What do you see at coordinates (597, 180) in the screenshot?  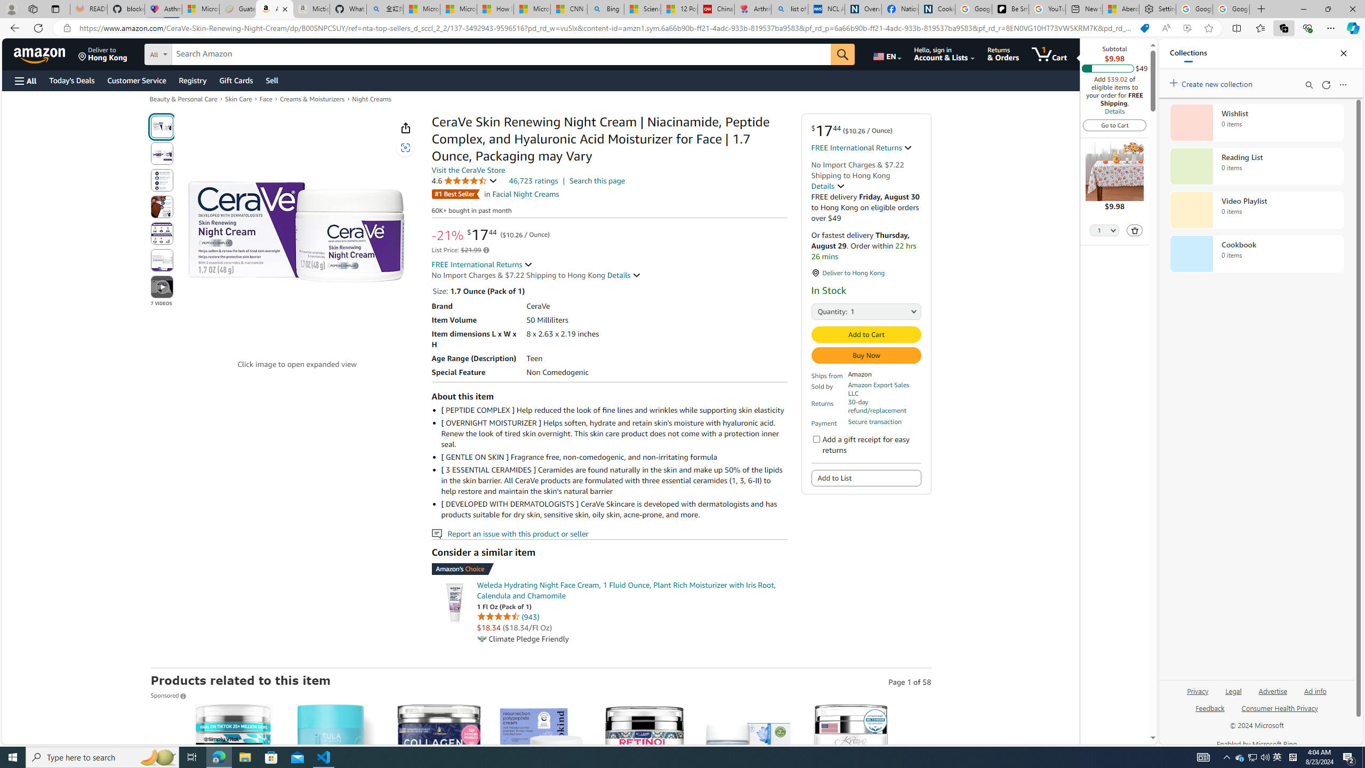 I see `Search this page` at bounding box center [597, 180].